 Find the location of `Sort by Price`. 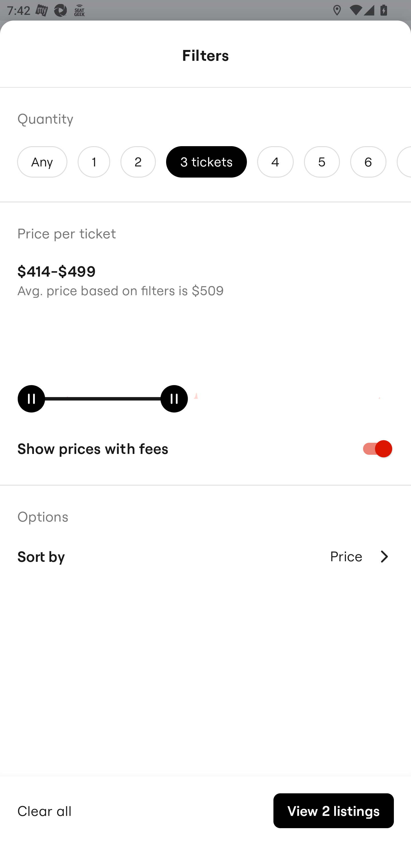

Sort by Price is located at coordinates (205, 556).